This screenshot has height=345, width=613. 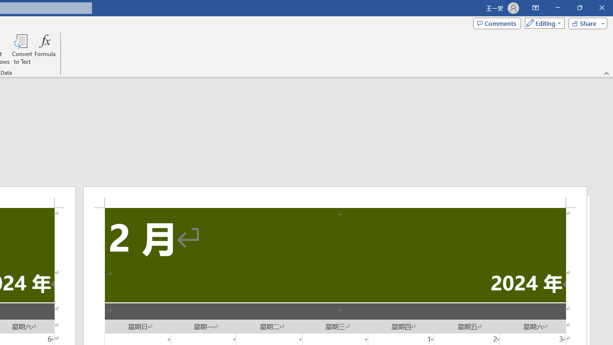 I want to click on Formula..., so click(x=45, y=49).